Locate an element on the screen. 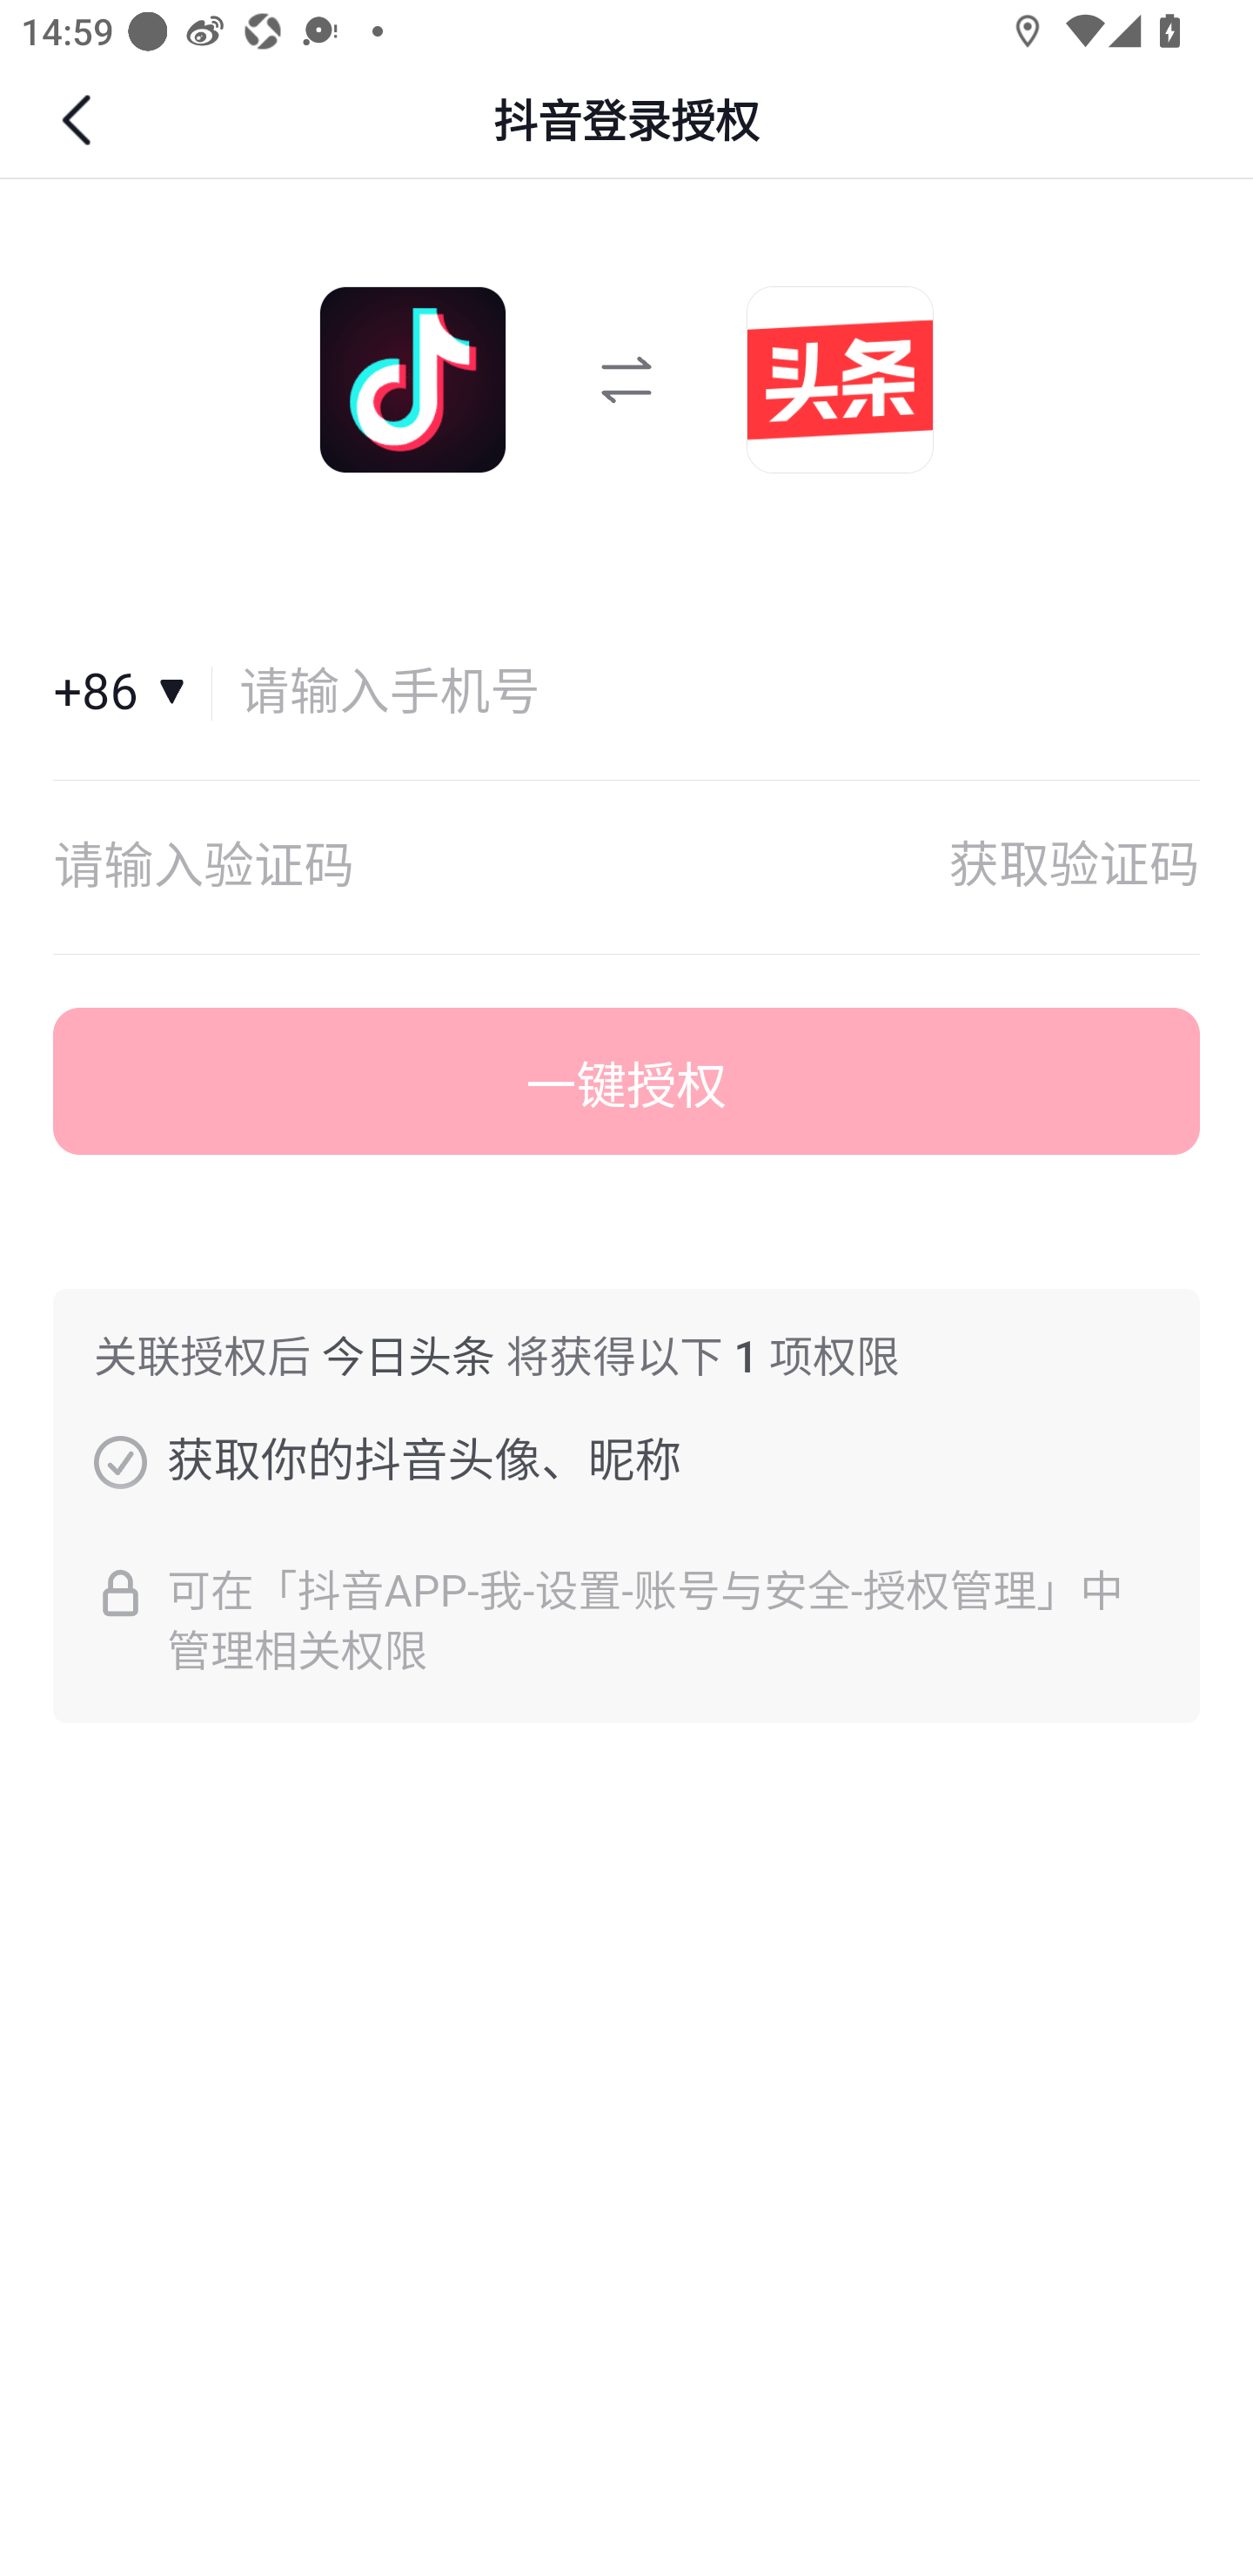  返回 is located at coordinates (80, 120).